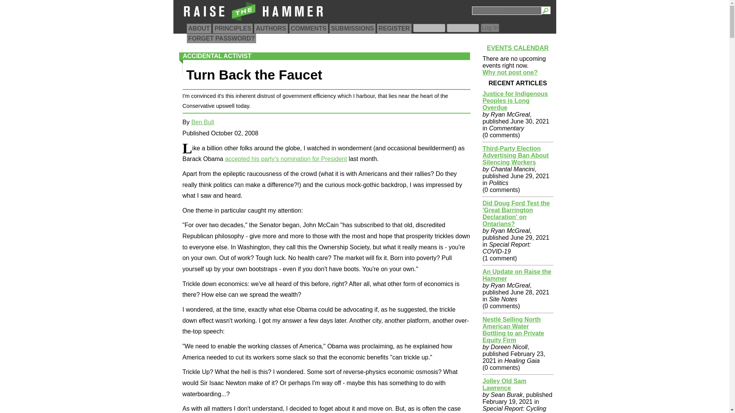 The image size is (735, 413). What do you see at coordinates (203, 122) in the screenshot?
I see `Ben Bull` at bounding box center [203, 122].